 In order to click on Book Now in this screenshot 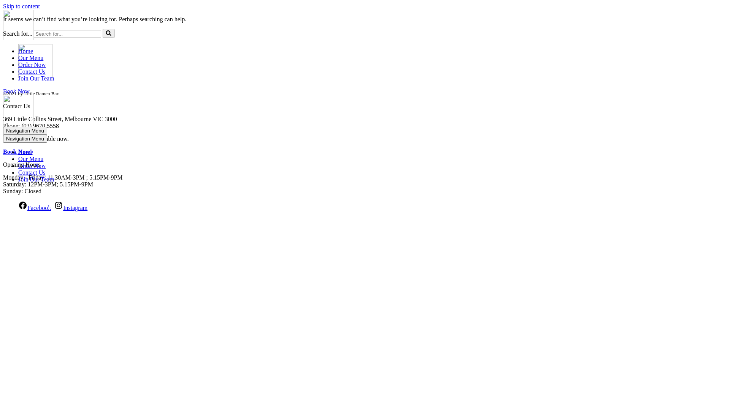, I will do `click(16, 91)`.